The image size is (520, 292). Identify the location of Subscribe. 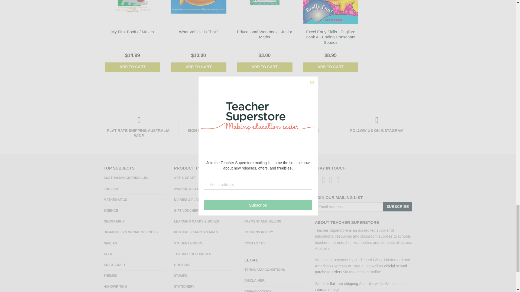
(398, 207).